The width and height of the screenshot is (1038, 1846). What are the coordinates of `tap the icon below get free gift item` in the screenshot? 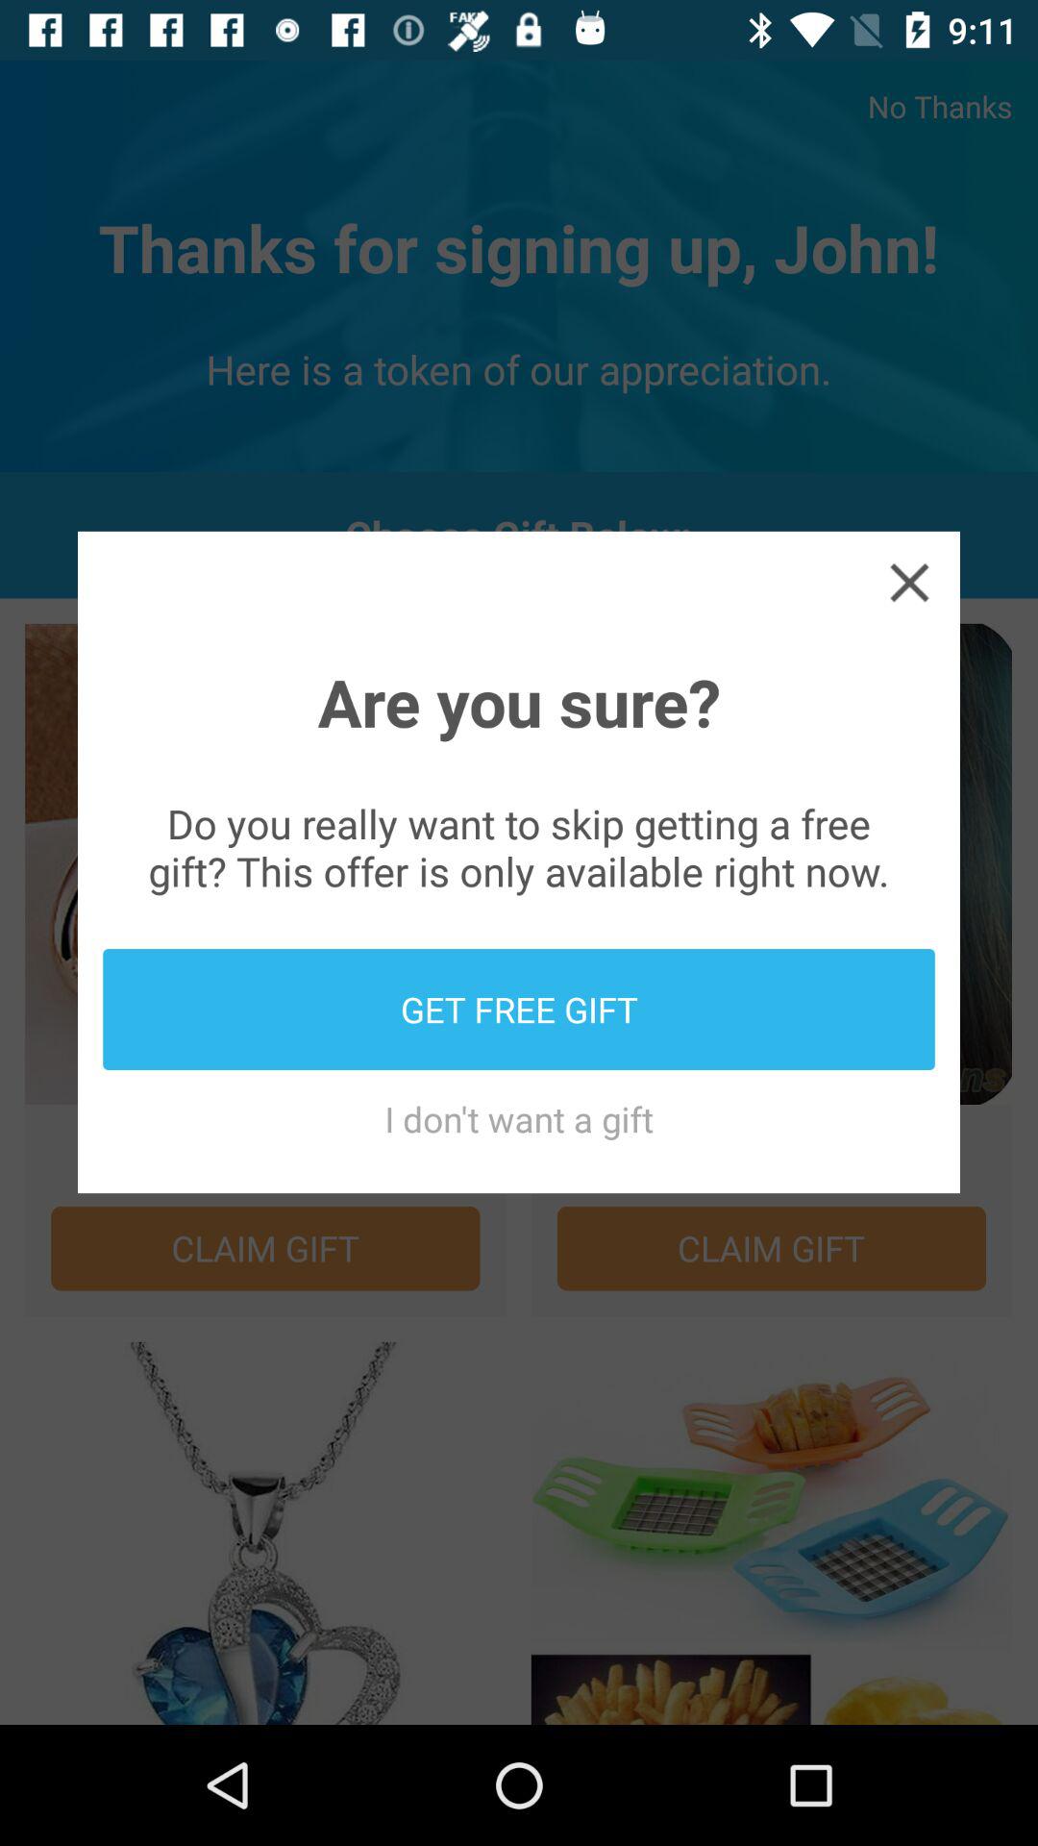 It's located at (519, 1119).